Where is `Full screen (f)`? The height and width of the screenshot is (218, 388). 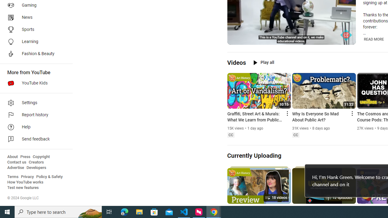 Full screen (f) is located at coordinates (347, 39).